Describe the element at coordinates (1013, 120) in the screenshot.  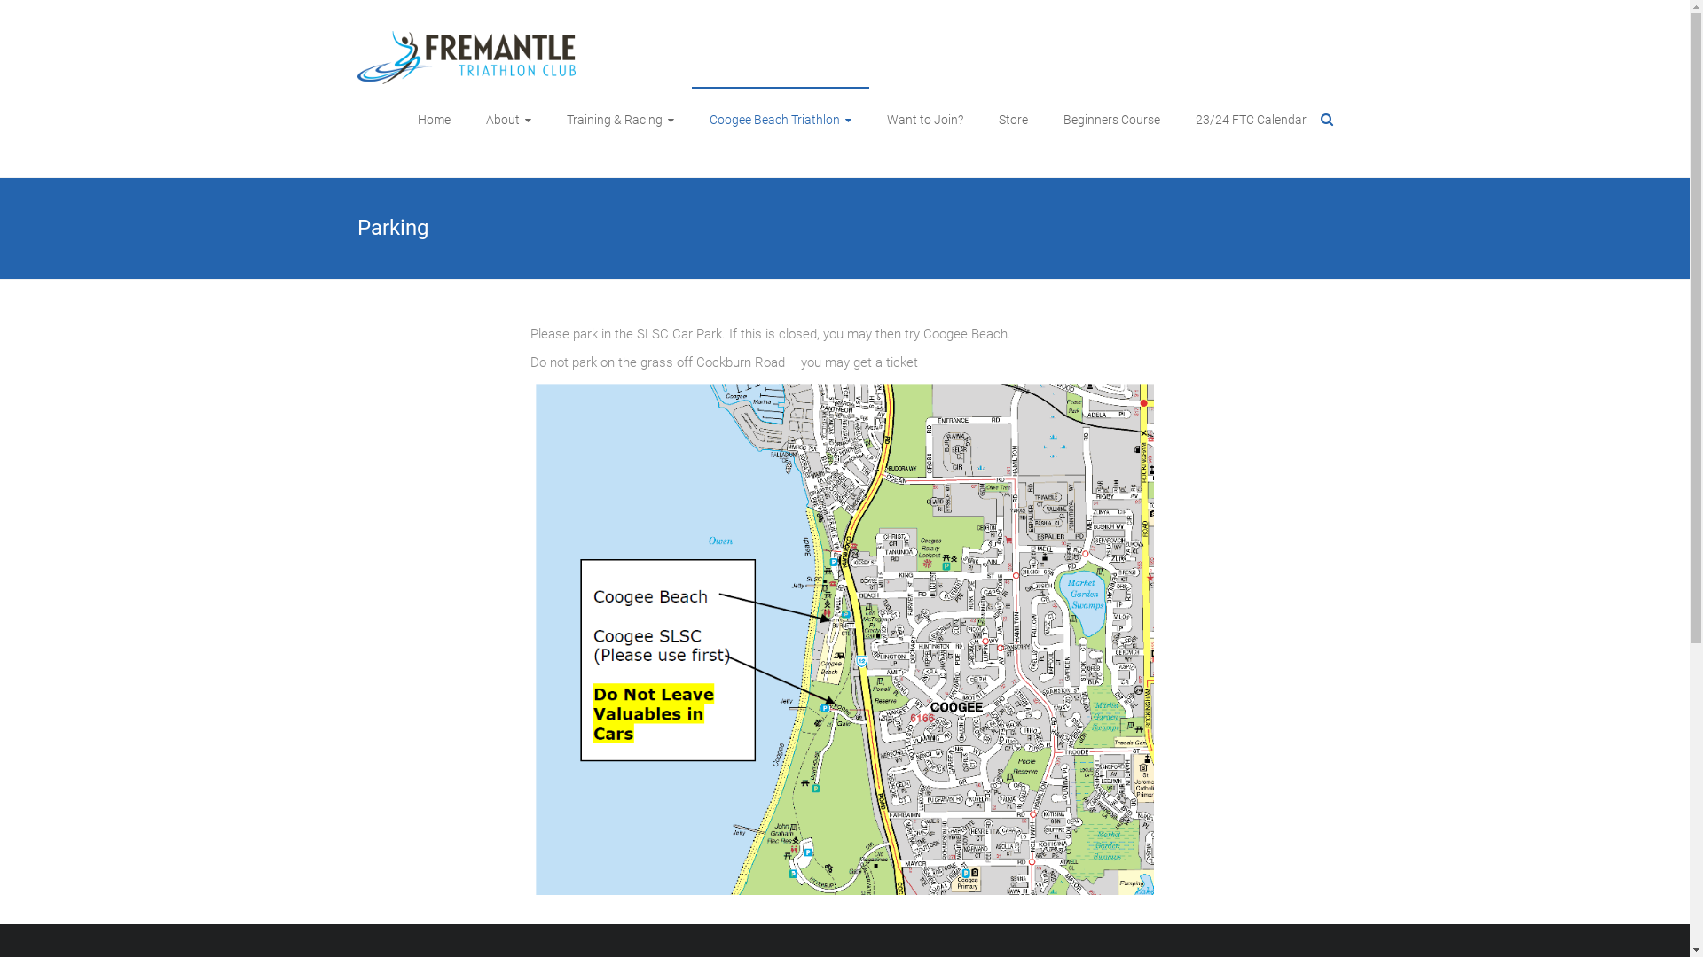
I see `Store` at that location.